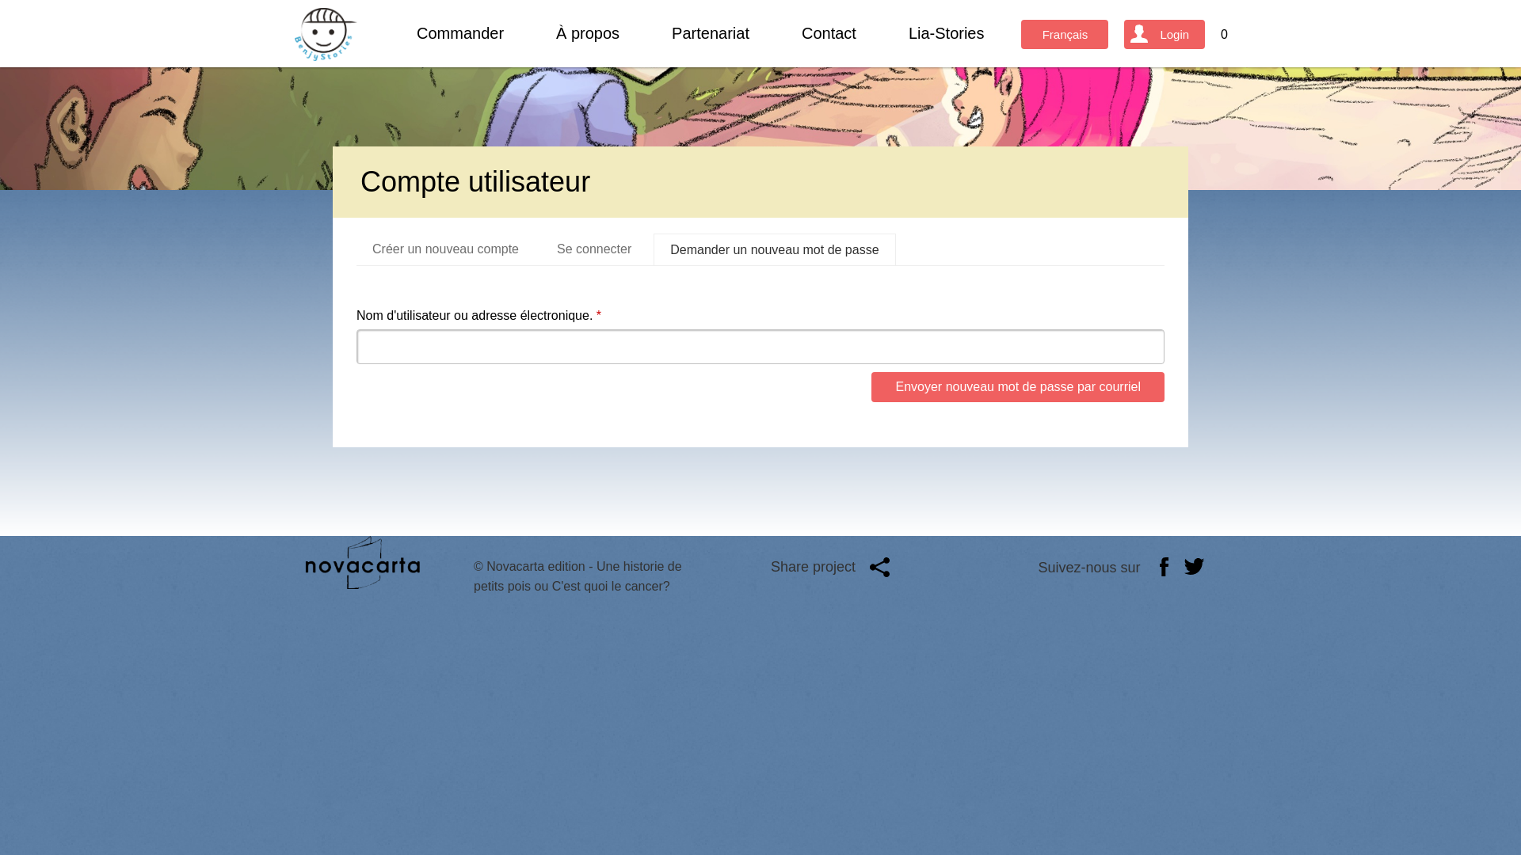 The width and height of the screenshot is (1521, 855). Describe the element at coordinates (1195, 567) in the screenshot. I see `twitter` at that location.